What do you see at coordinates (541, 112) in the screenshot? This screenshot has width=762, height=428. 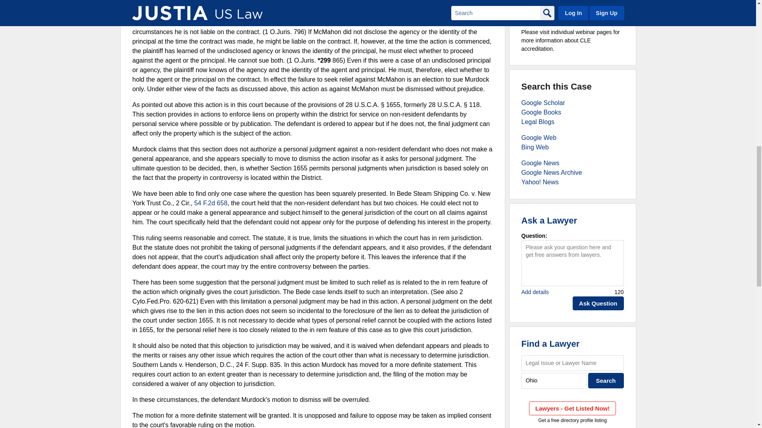 I see `Law - Google Books` at bounding box center [541, 112].